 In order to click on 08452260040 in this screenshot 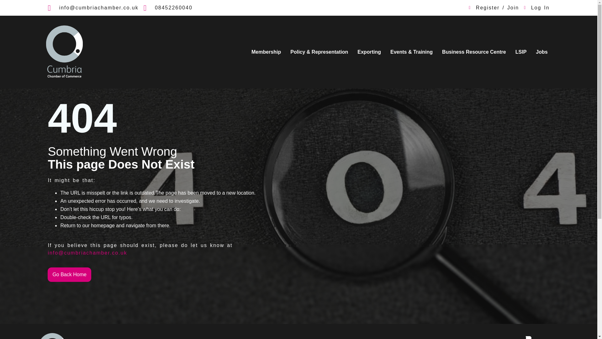, I will do `click(168, 8)`.